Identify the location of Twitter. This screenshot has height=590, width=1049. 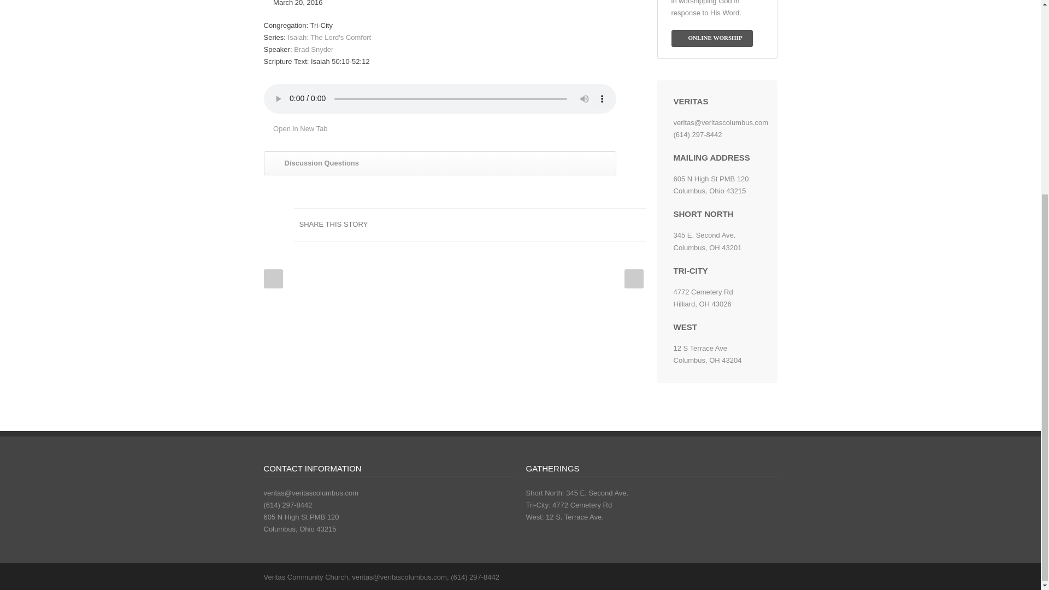
(700, 576).